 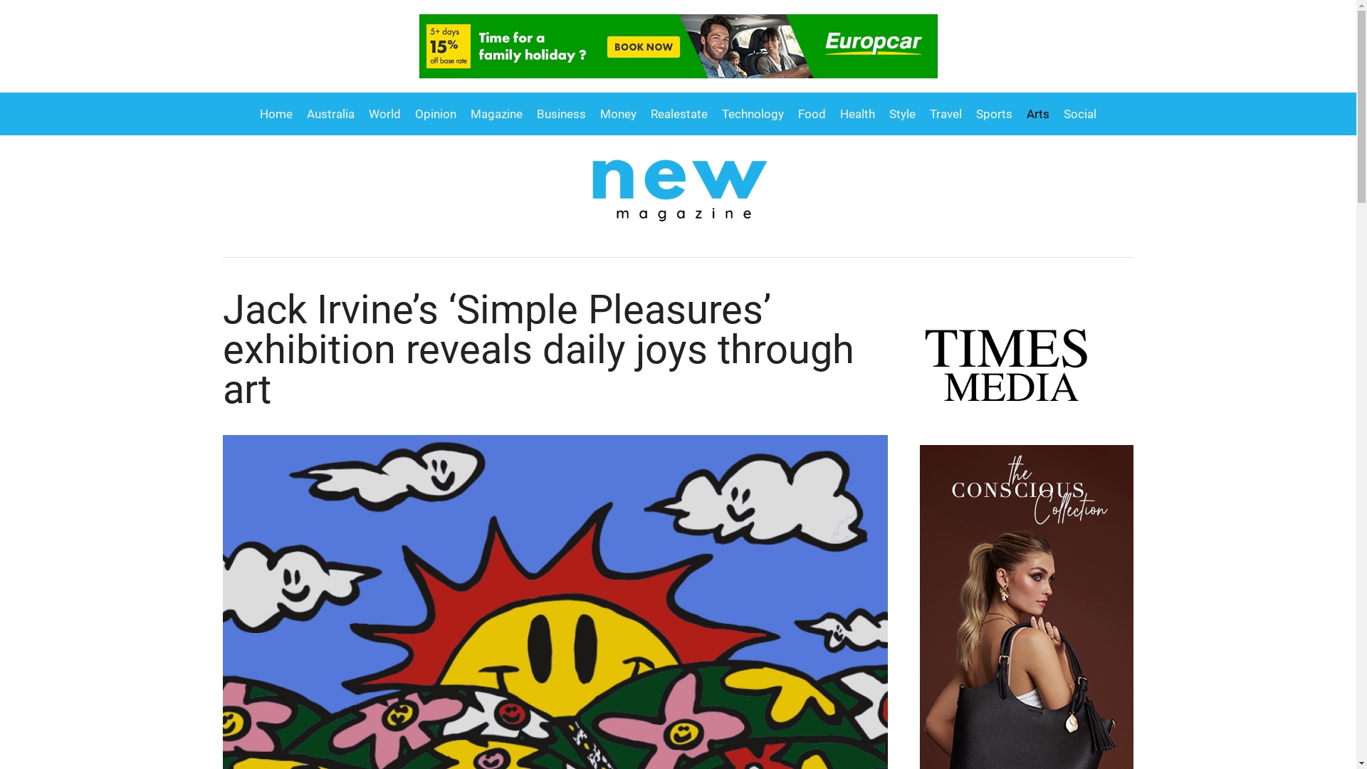 What do you see at coordinates (436, 114) in the screenshot?
I see `Opinion` at bounding box center [436, 114].